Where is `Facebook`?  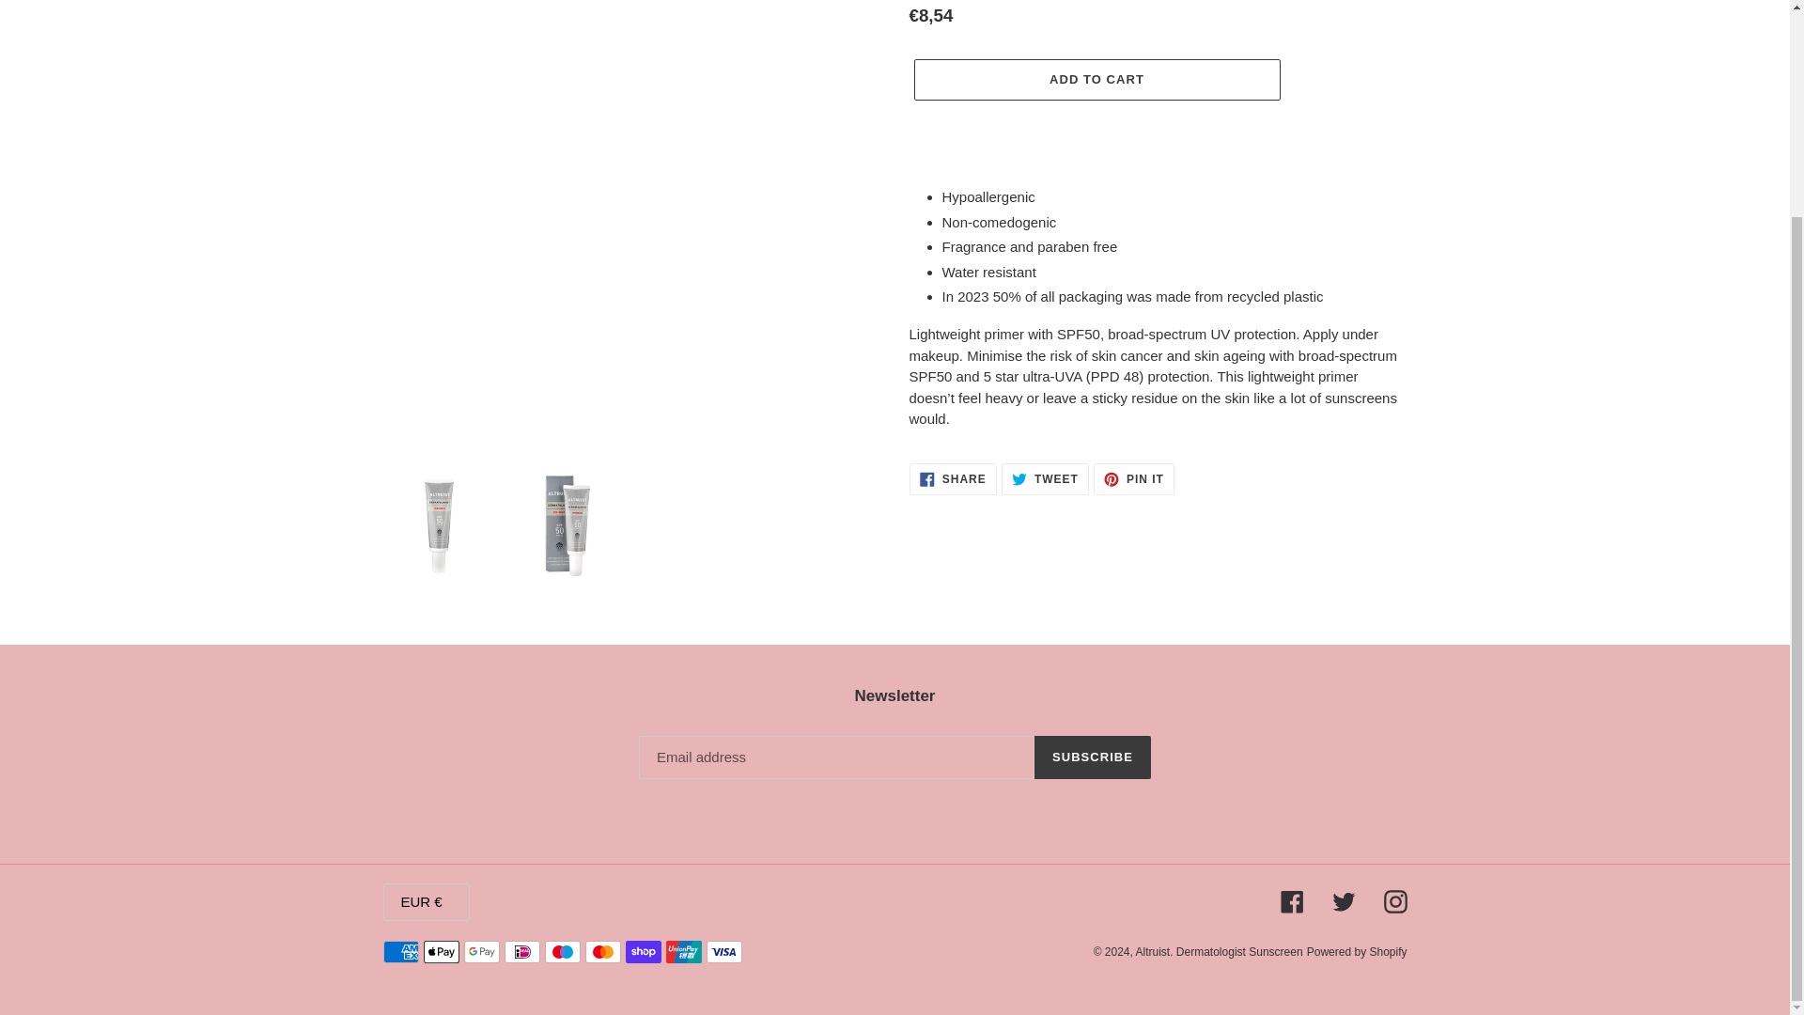 Facebook is located at coordinates (1344, 902).